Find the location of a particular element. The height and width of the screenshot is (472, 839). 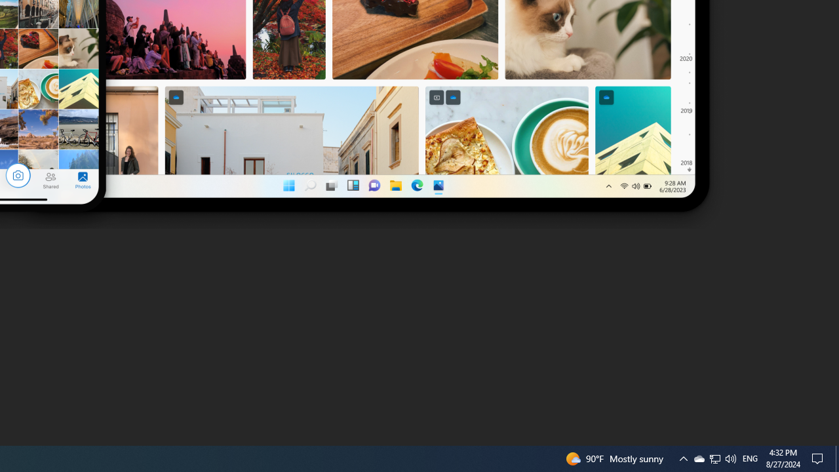

Q2790: 100% is located at coordinates (819, 459).